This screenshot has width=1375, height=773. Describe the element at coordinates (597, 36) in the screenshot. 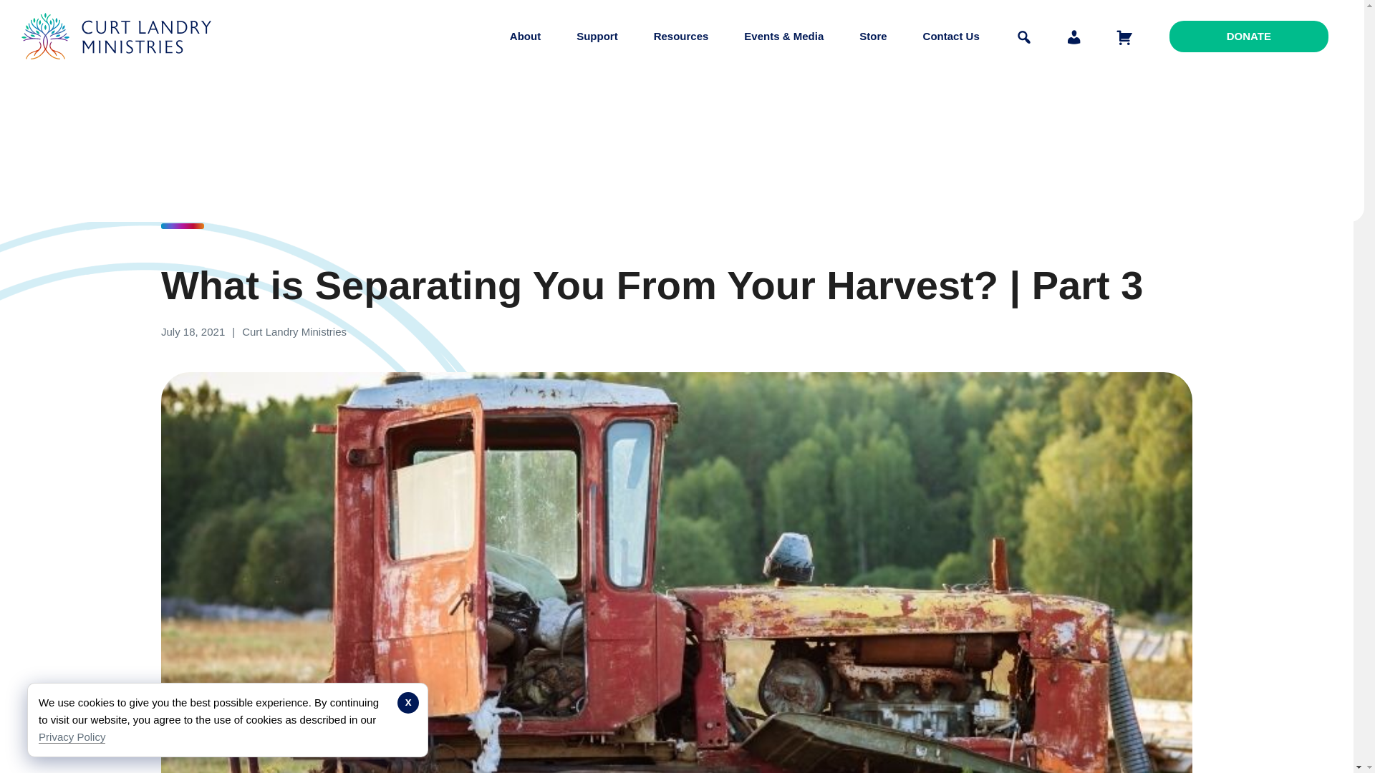

I see `Support` at that location.